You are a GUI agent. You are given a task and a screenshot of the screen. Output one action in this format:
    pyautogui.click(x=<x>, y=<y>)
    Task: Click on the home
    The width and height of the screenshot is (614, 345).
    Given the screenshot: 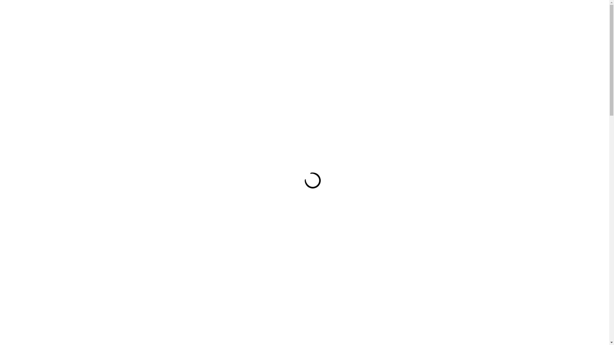 What is the action you would take?
    pyautogui.click(x=129, y=150)
    